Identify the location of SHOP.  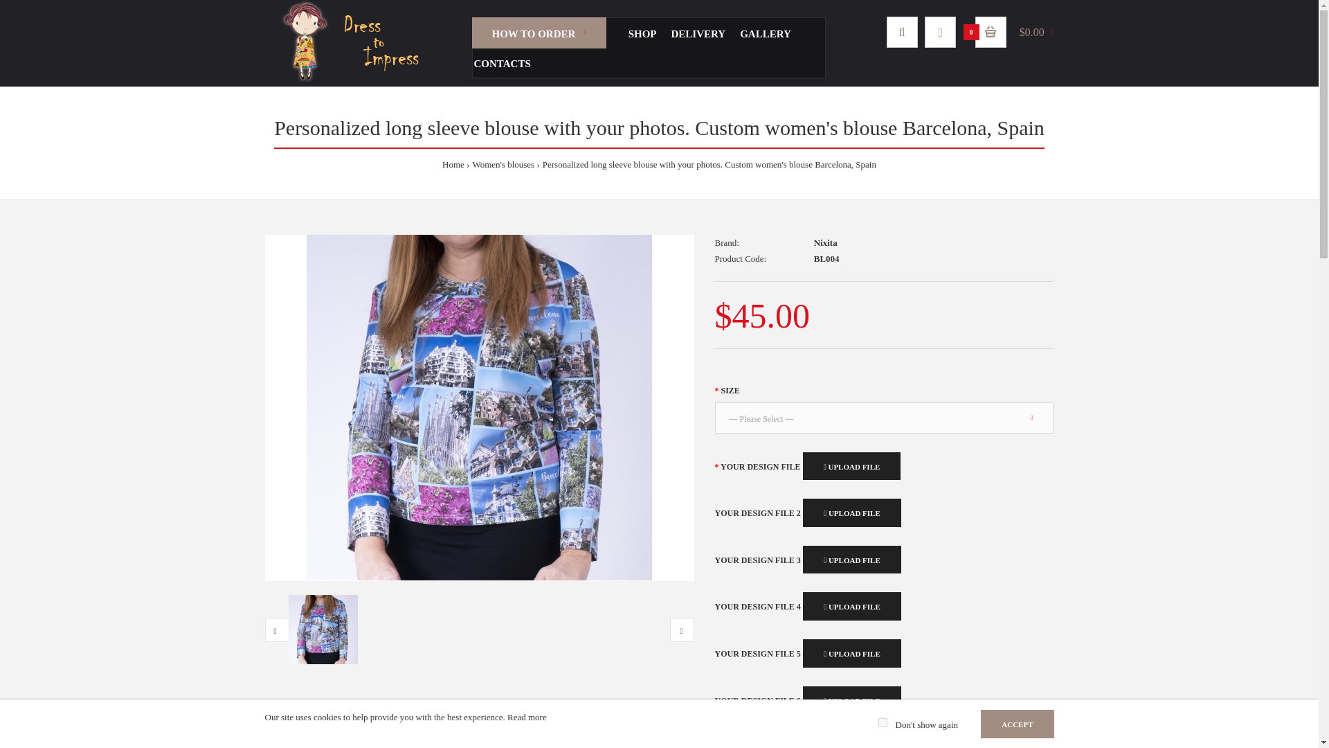
(642, 33).